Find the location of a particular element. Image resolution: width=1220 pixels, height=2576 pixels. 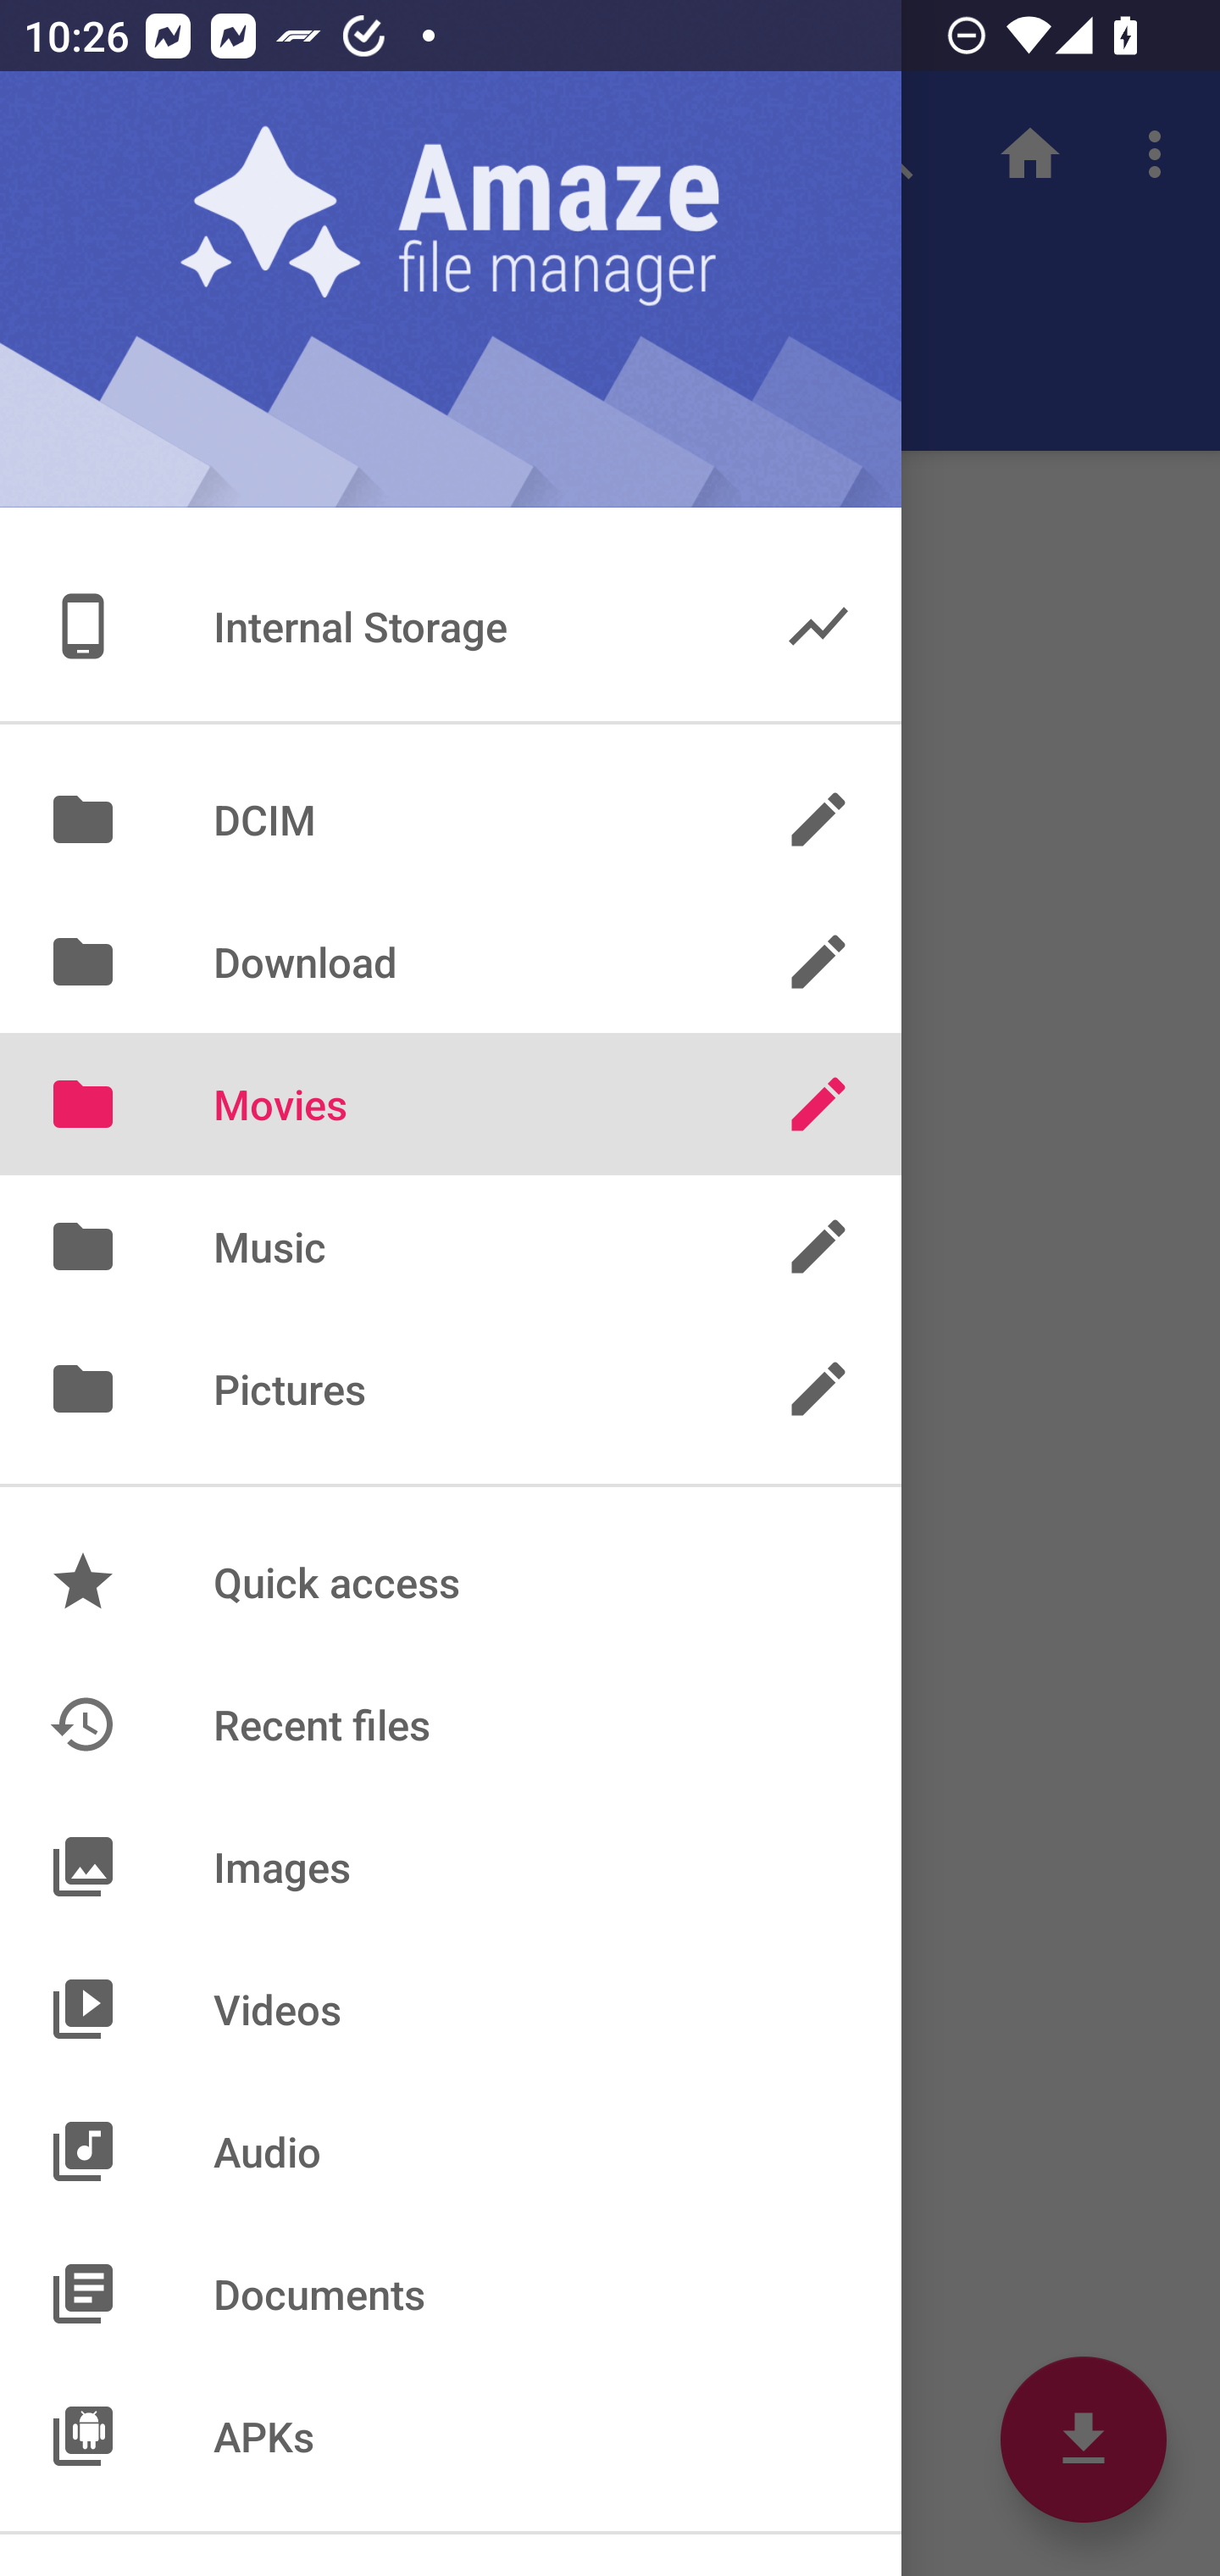

Audio is located at coordinates (451, 2152).